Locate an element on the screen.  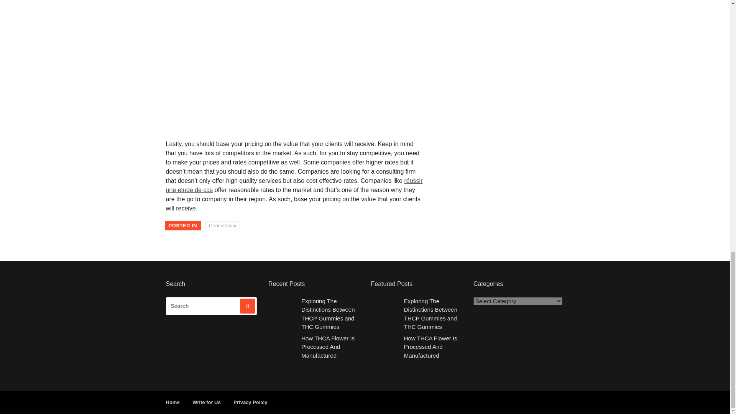
Consultancy is located at coordinates (222, 225).